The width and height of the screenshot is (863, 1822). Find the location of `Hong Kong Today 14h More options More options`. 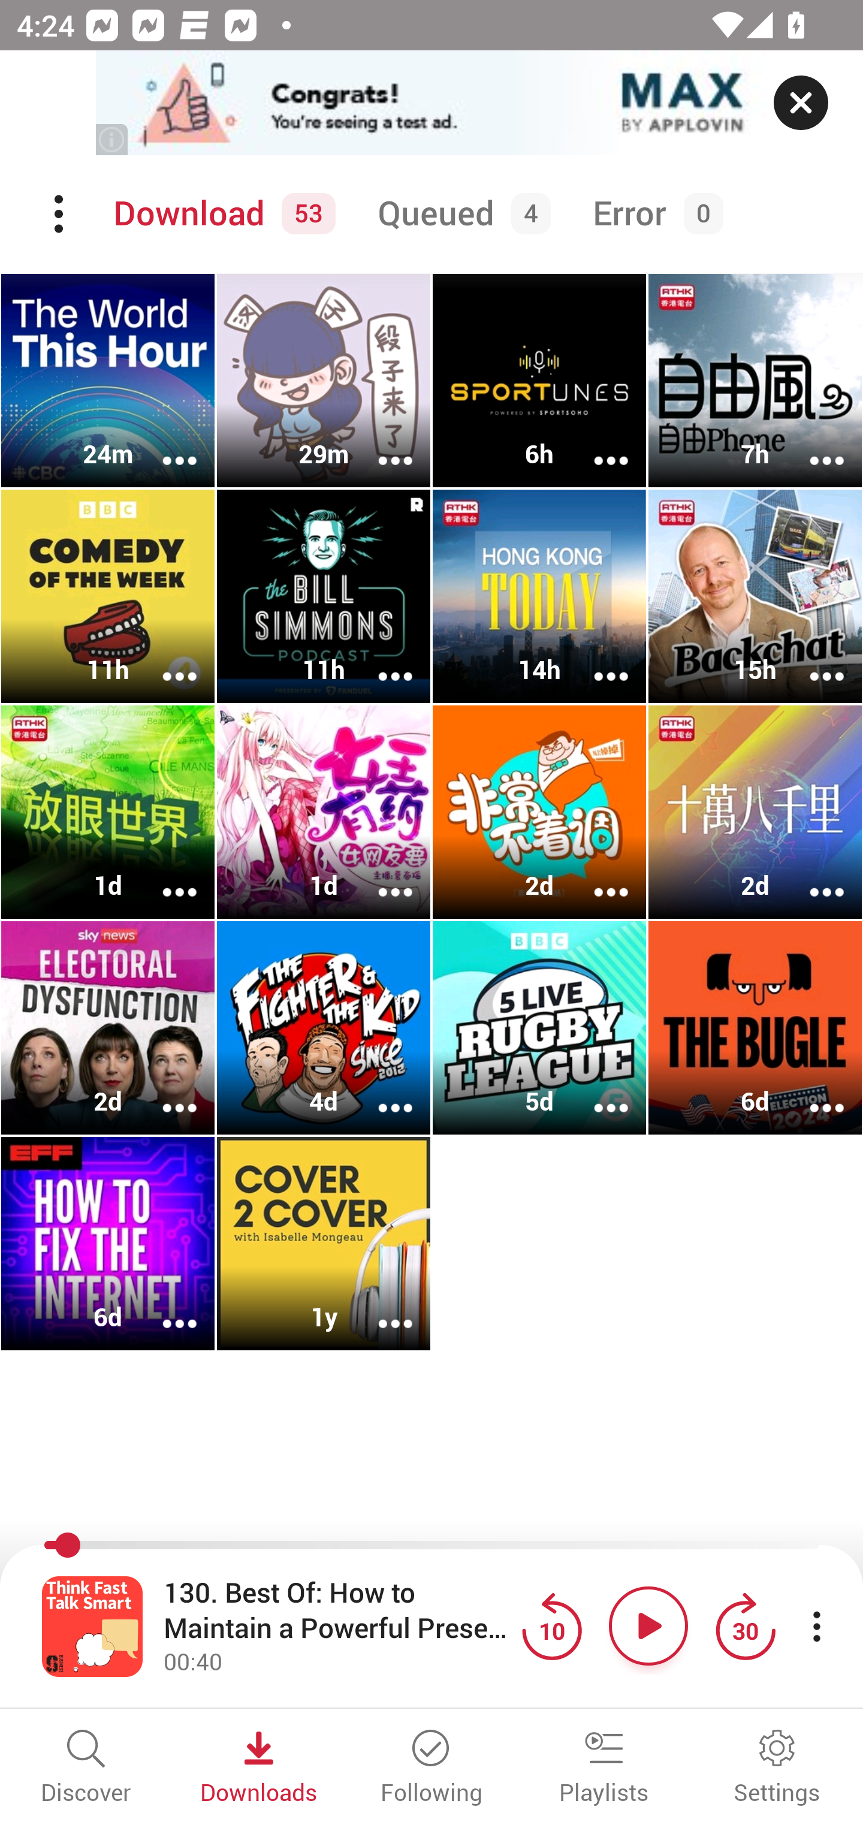

Hong Kong Today 14h More options More options is located at coordinates (539, 596).